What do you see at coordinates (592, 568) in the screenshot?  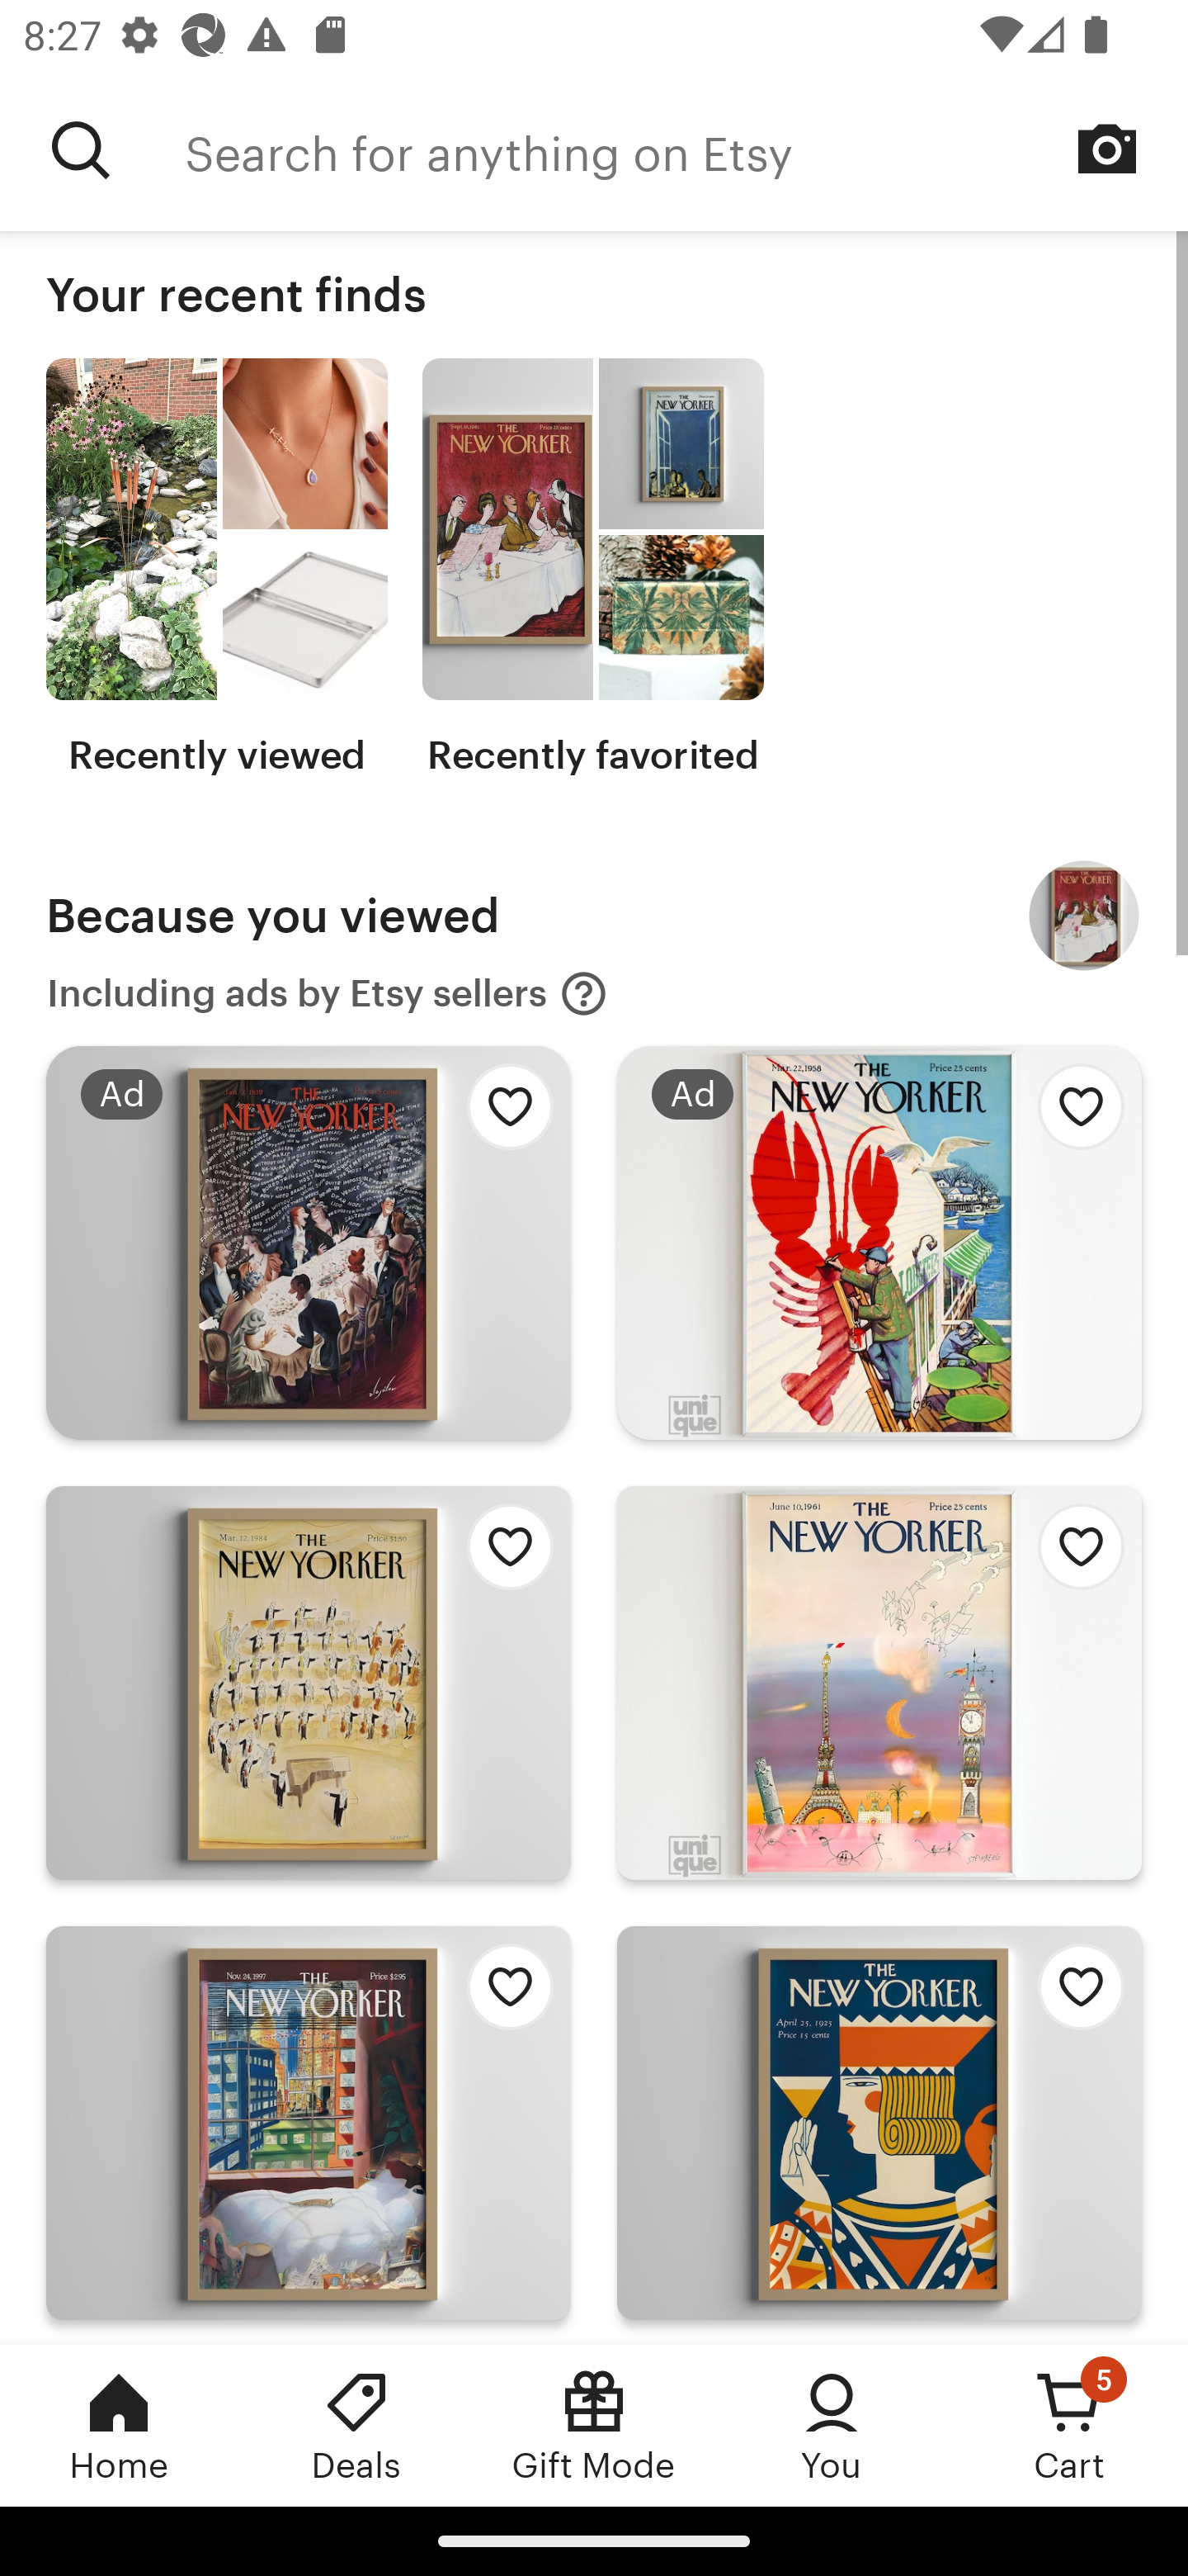 I see `Recently favorited` at bounding box center [592, 568].